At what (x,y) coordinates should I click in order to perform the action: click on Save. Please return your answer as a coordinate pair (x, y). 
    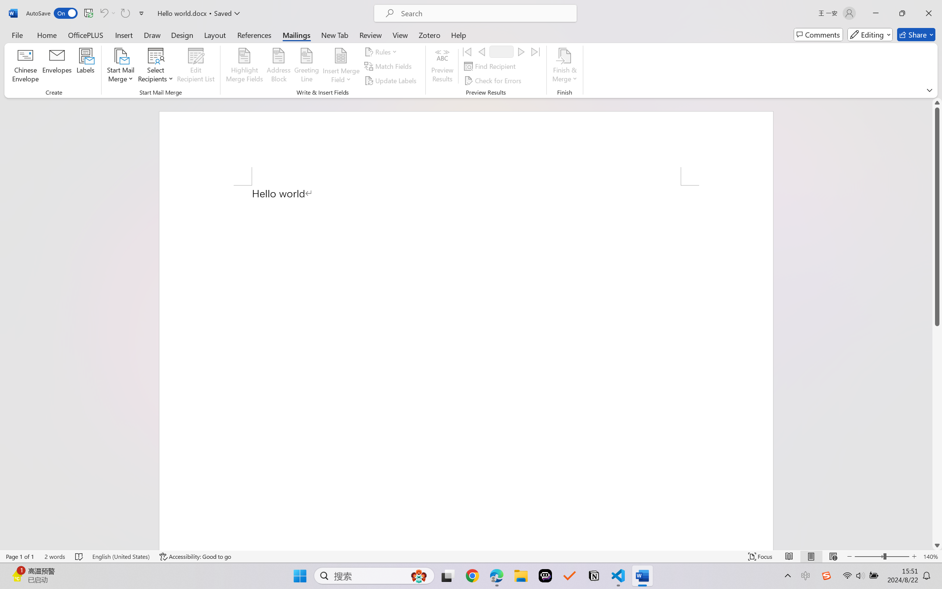
    Looking at the image, I should click on (88, 13).